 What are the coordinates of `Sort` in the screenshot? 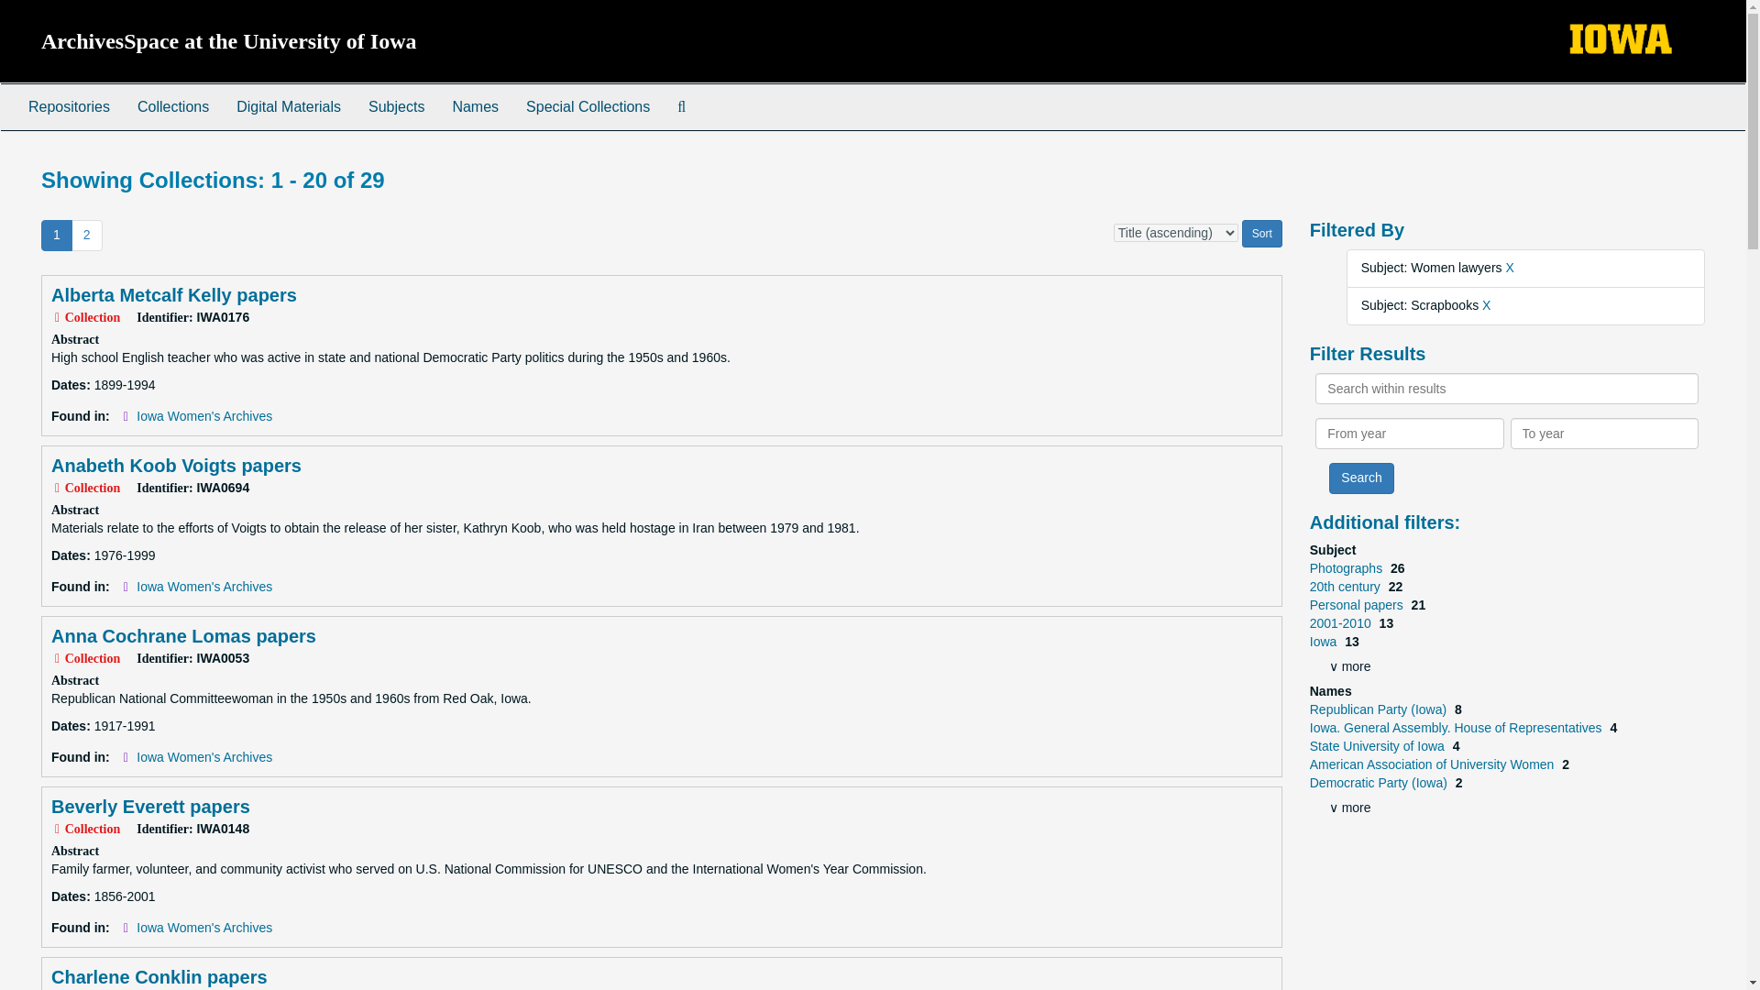 It's located at (1262, 233).